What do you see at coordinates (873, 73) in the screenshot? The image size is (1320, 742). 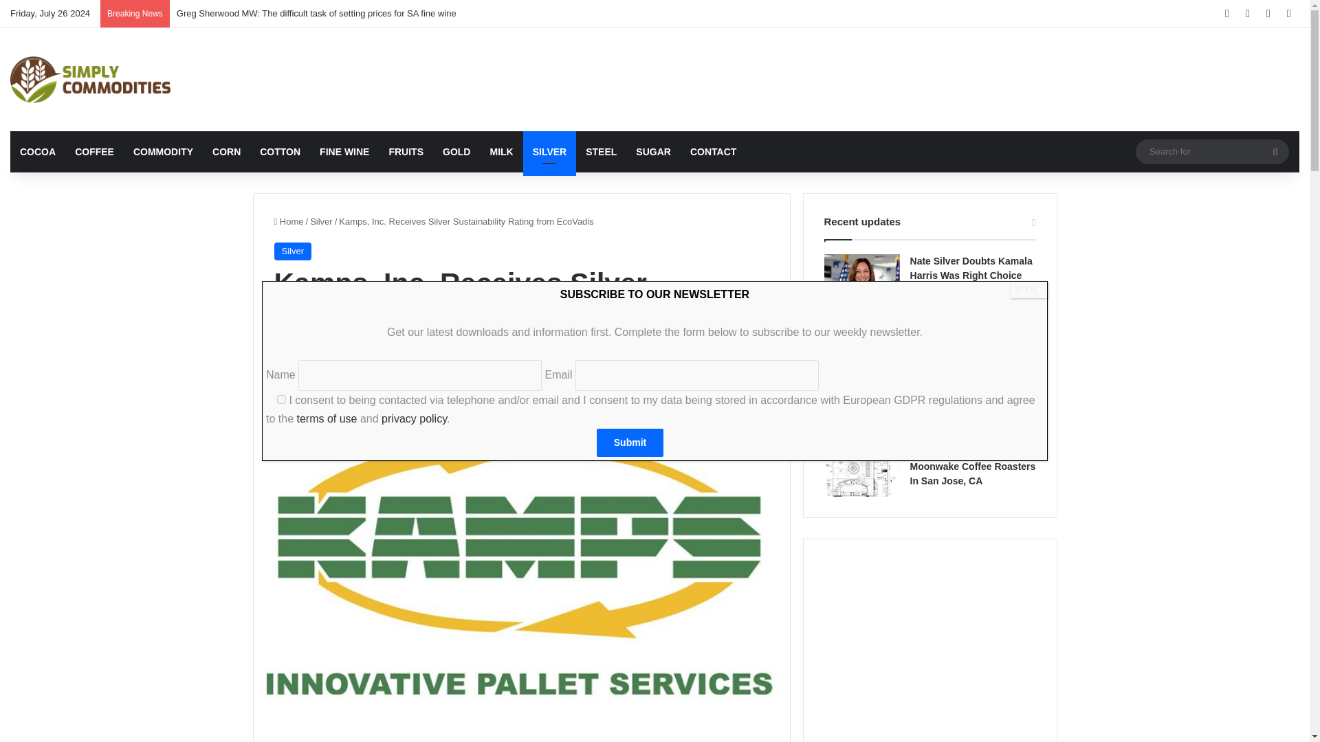 I see `Advertisement` at bounding box center [873, 73].